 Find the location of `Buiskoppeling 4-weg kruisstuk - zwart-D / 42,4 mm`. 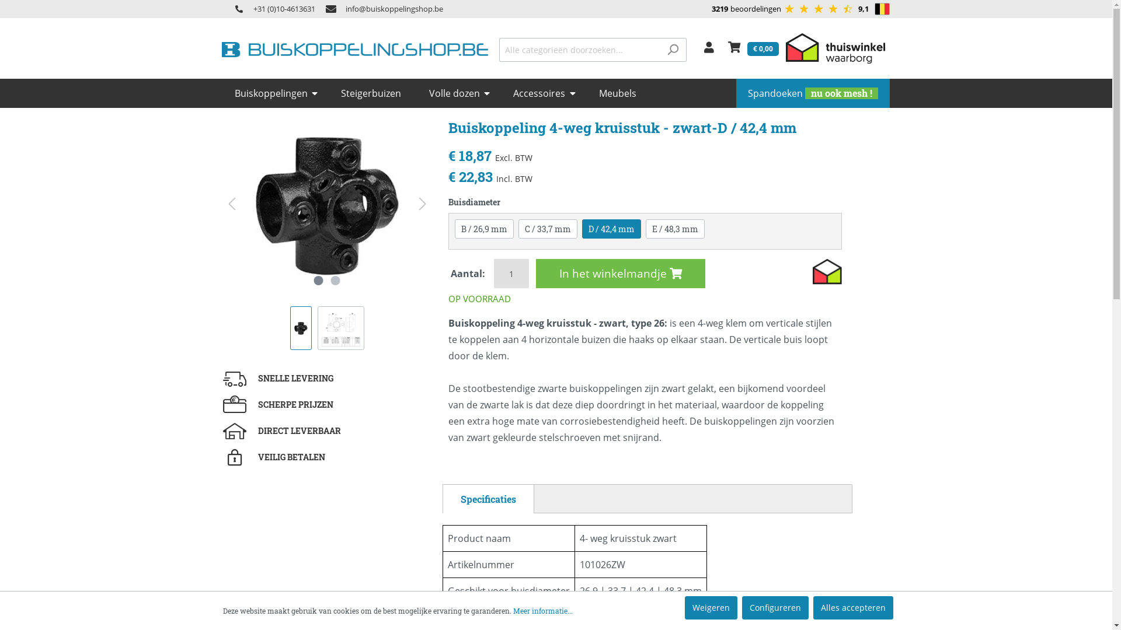

Buiskoppeling 4-weg kruisstuk - zwart-D / 42,4 mm is located at coordinates (301, 328).